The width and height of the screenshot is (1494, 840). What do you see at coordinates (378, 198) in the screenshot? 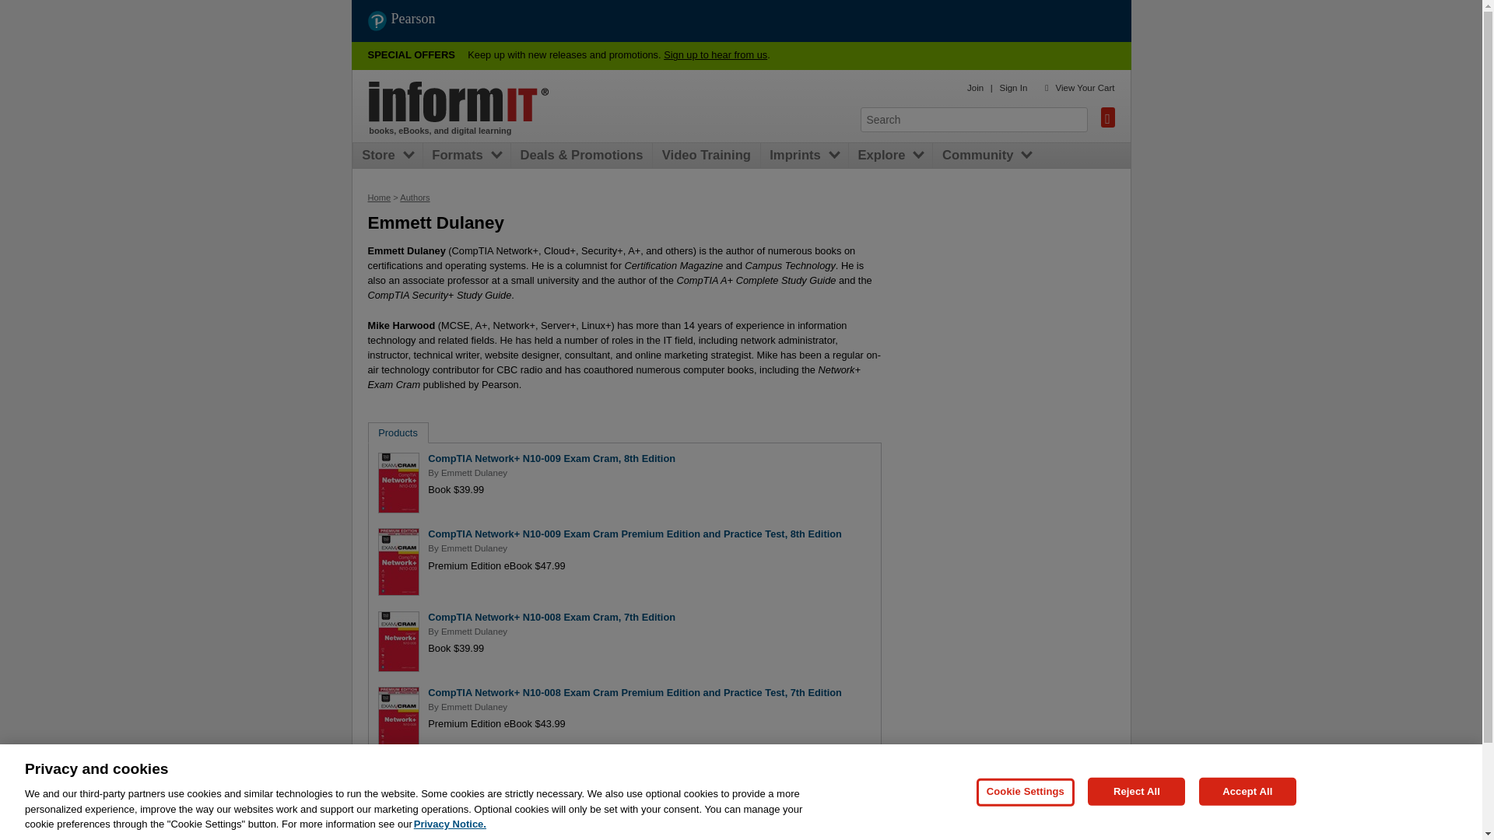
I see `Home` at bounding box center [378, 198].